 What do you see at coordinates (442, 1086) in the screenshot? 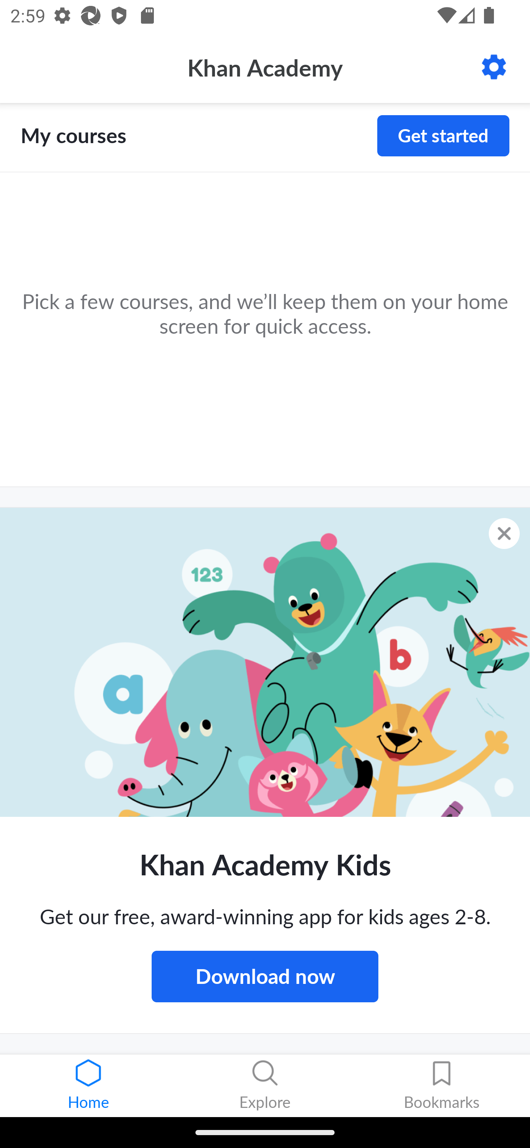
I see `Bookmarks` at bounding box center [442, 1086].